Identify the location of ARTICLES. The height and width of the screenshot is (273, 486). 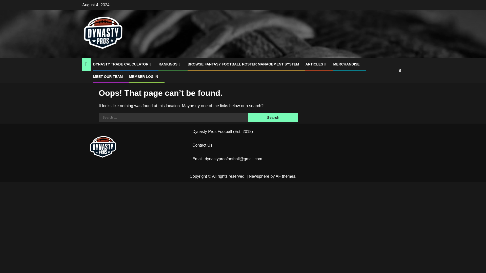
(316, 64).